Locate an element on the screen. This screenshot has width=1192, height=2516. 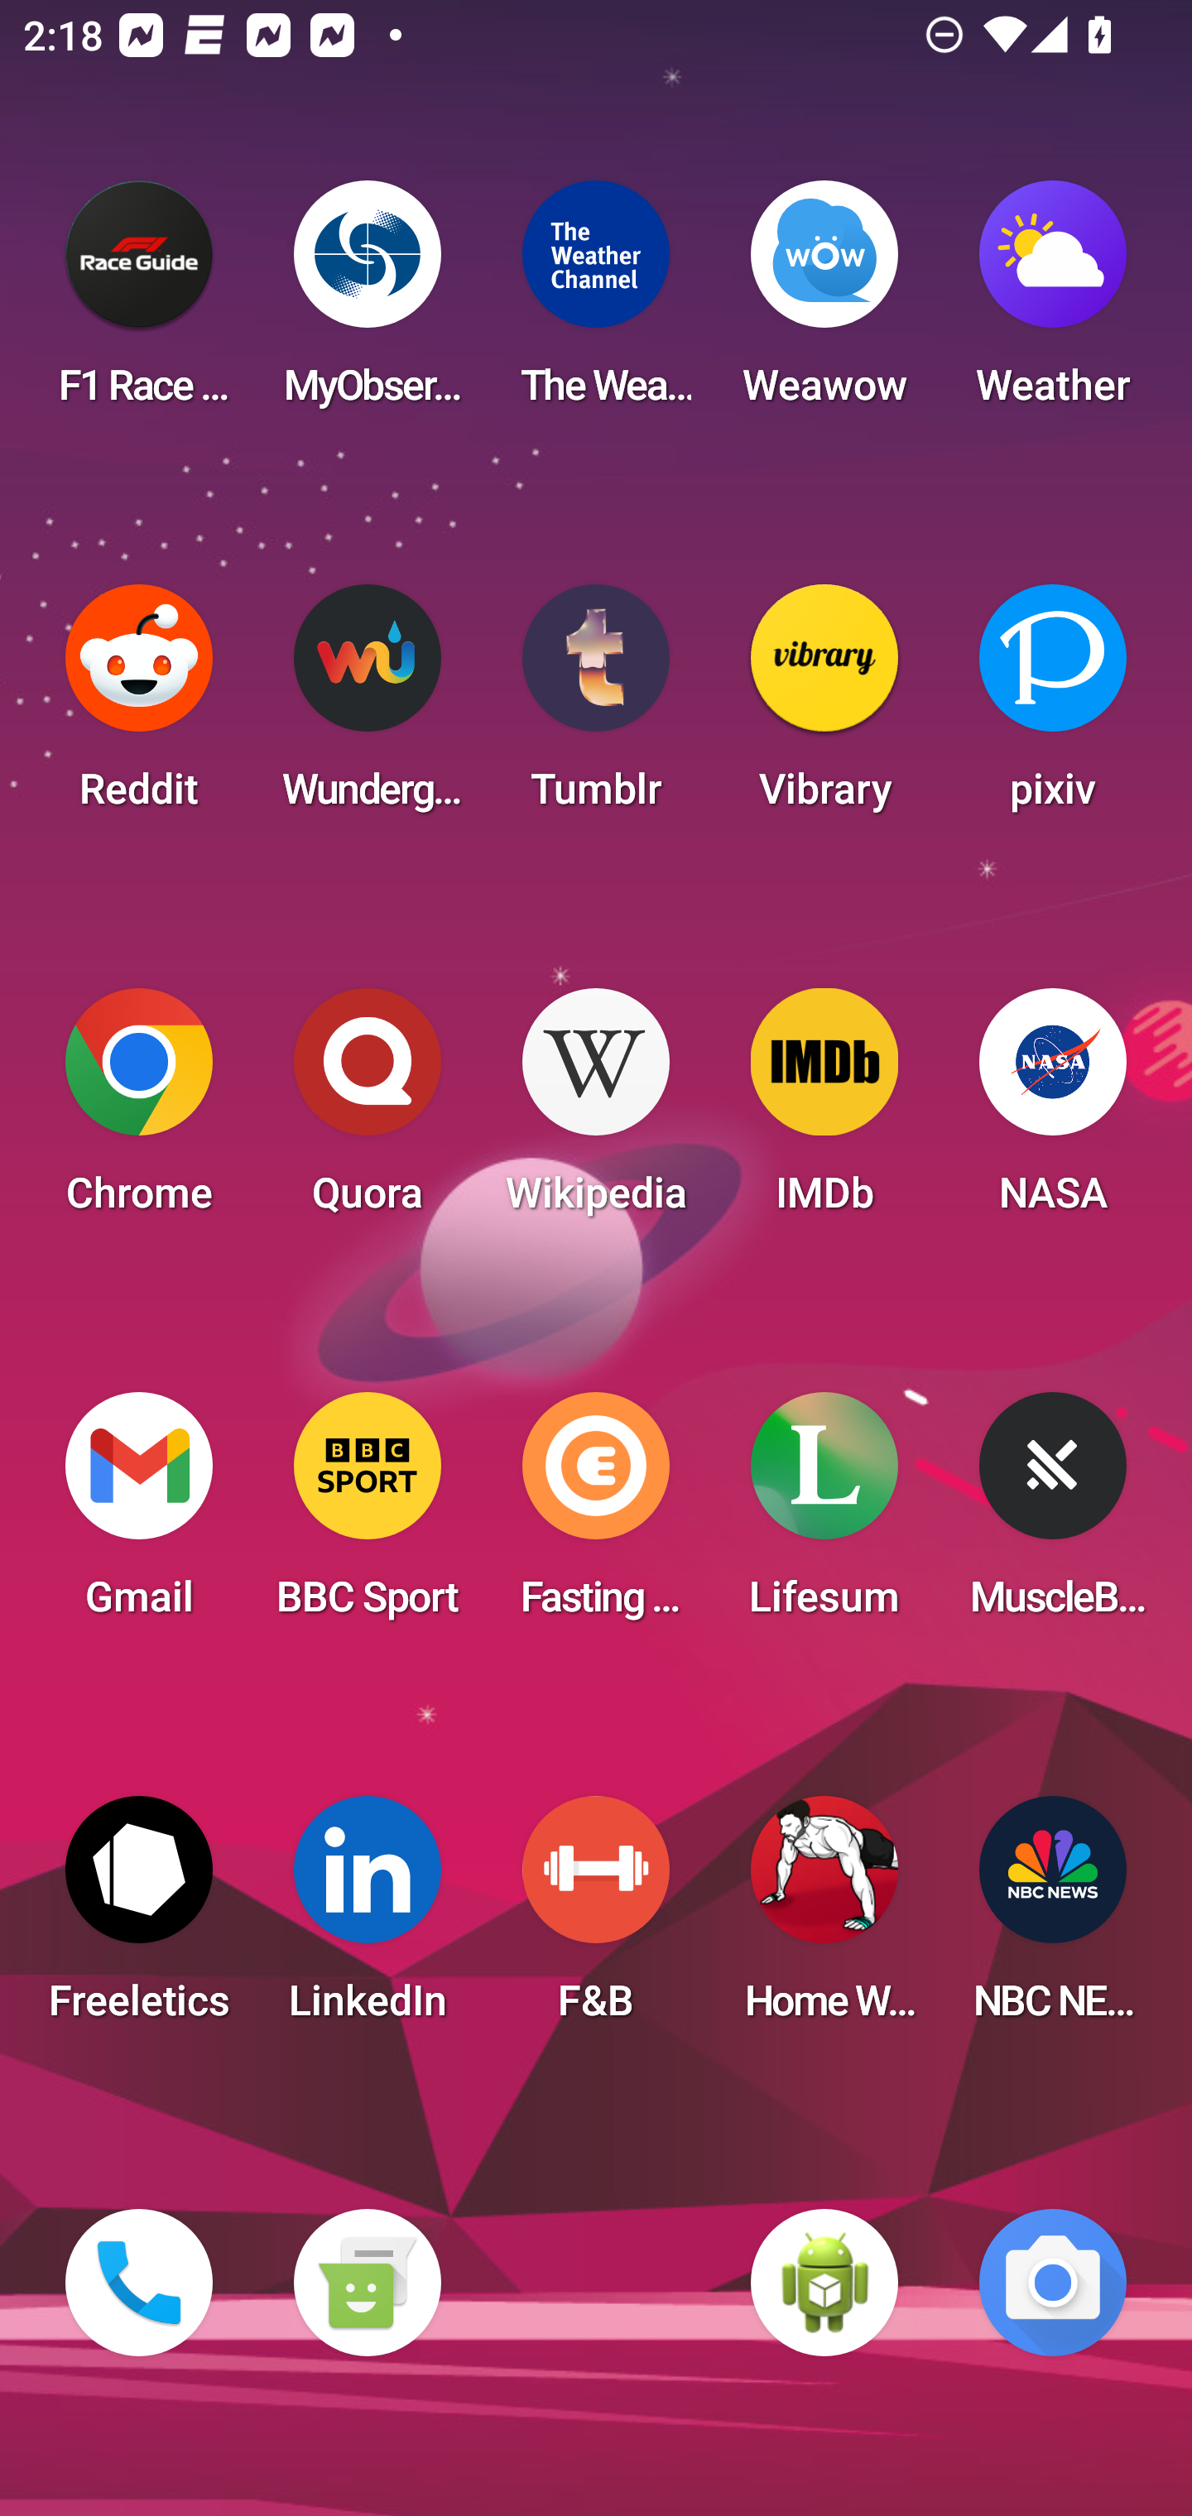
Camera is located at coordinates (1053, 2283).